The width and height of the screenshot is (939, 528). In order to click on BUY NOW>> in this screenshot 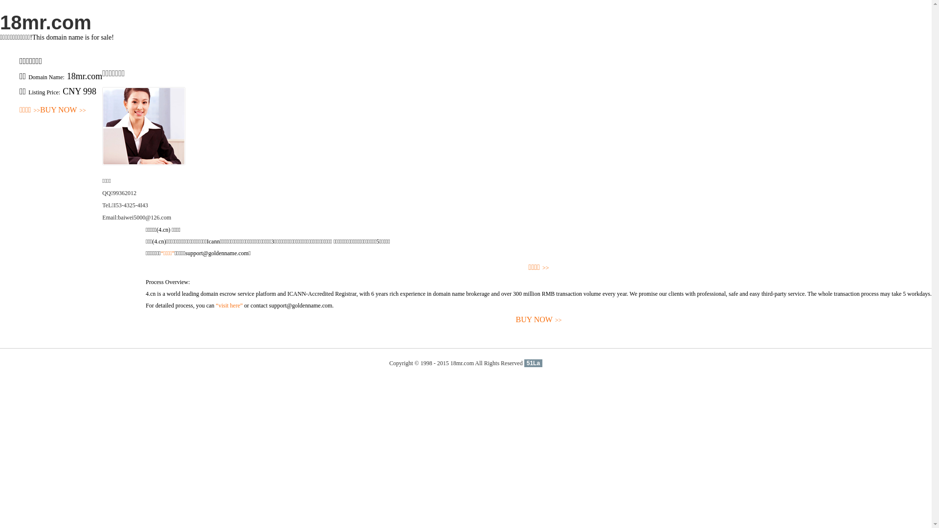, I will do `click(539, 320)`.